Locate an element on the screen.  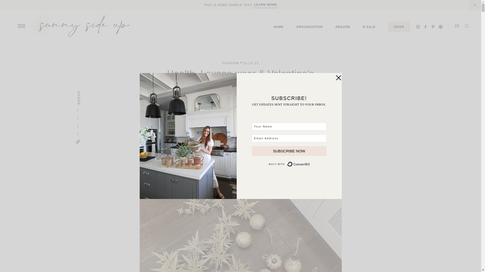
SHOP is located at coordinates (399, 27).